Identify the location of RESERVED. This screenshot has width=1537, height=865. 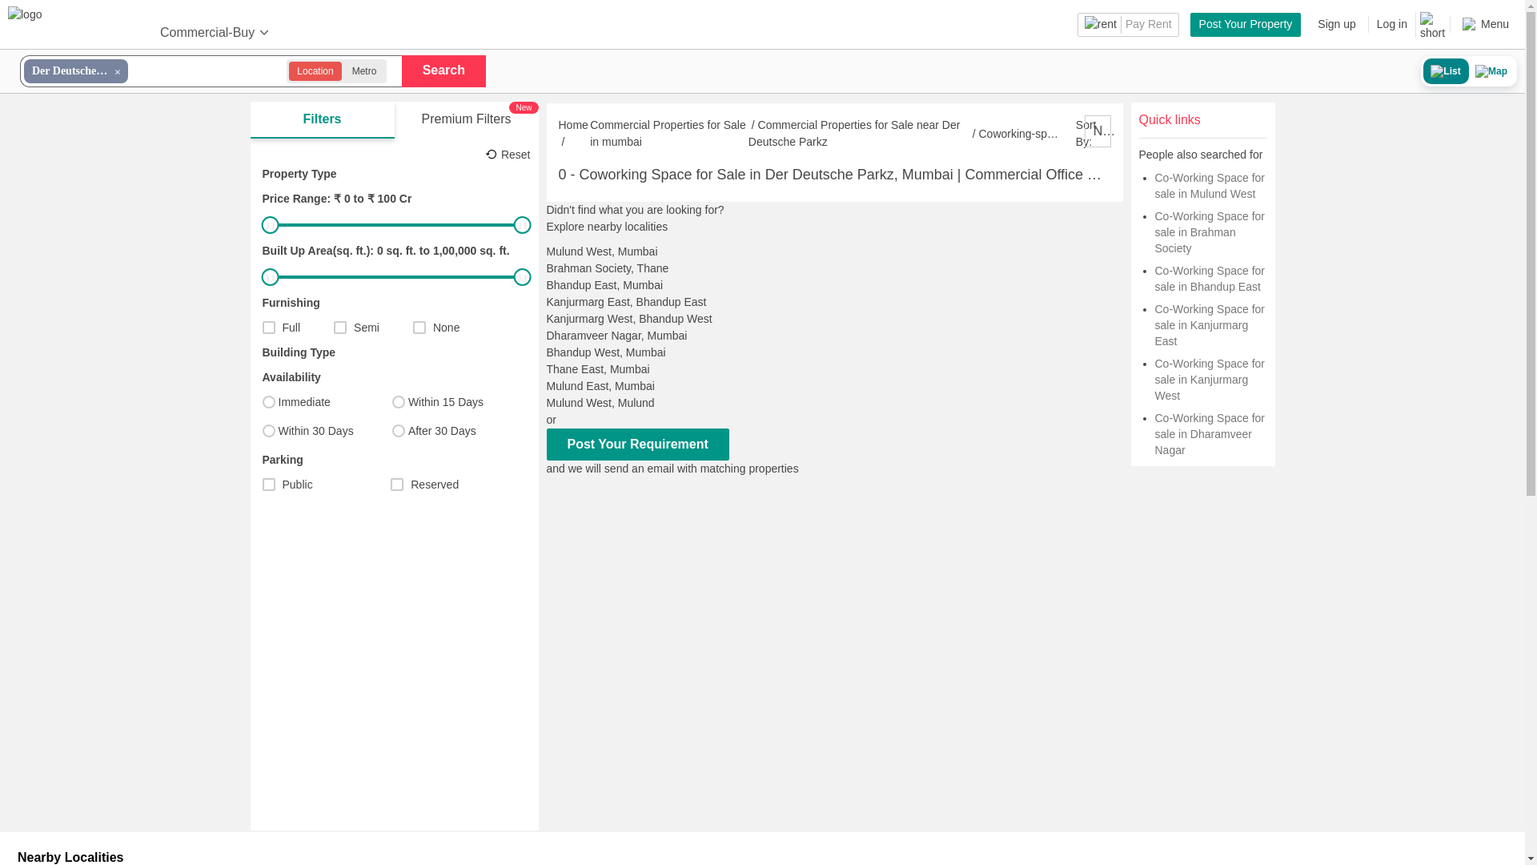
(396, 485).